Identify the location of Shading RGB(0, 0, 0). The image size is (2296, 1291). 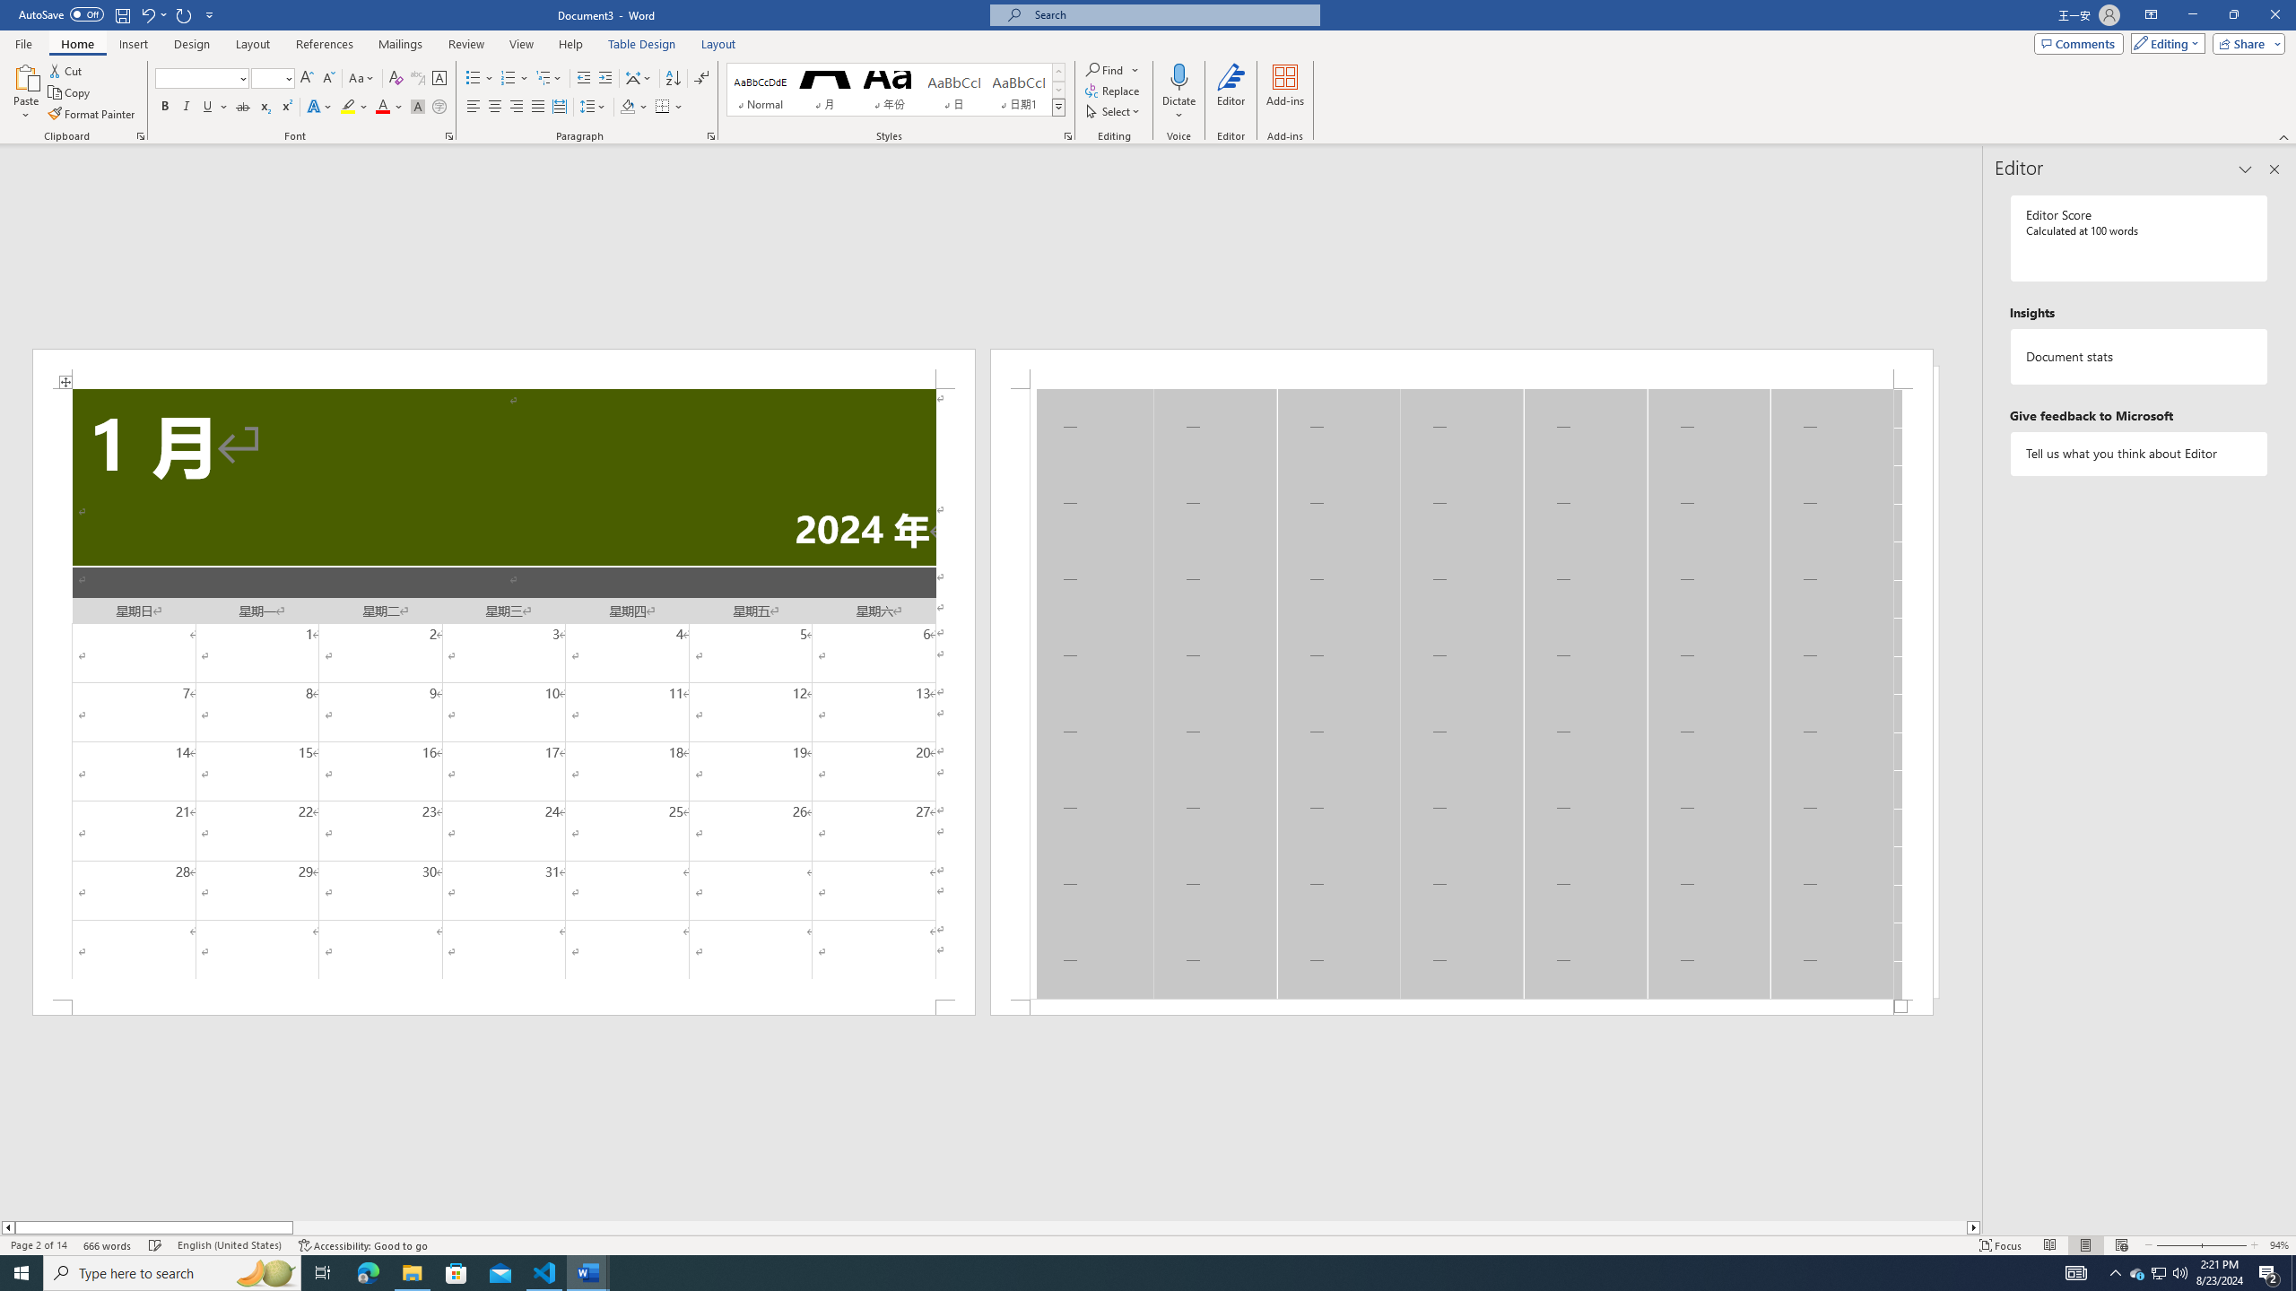
(628, 108).